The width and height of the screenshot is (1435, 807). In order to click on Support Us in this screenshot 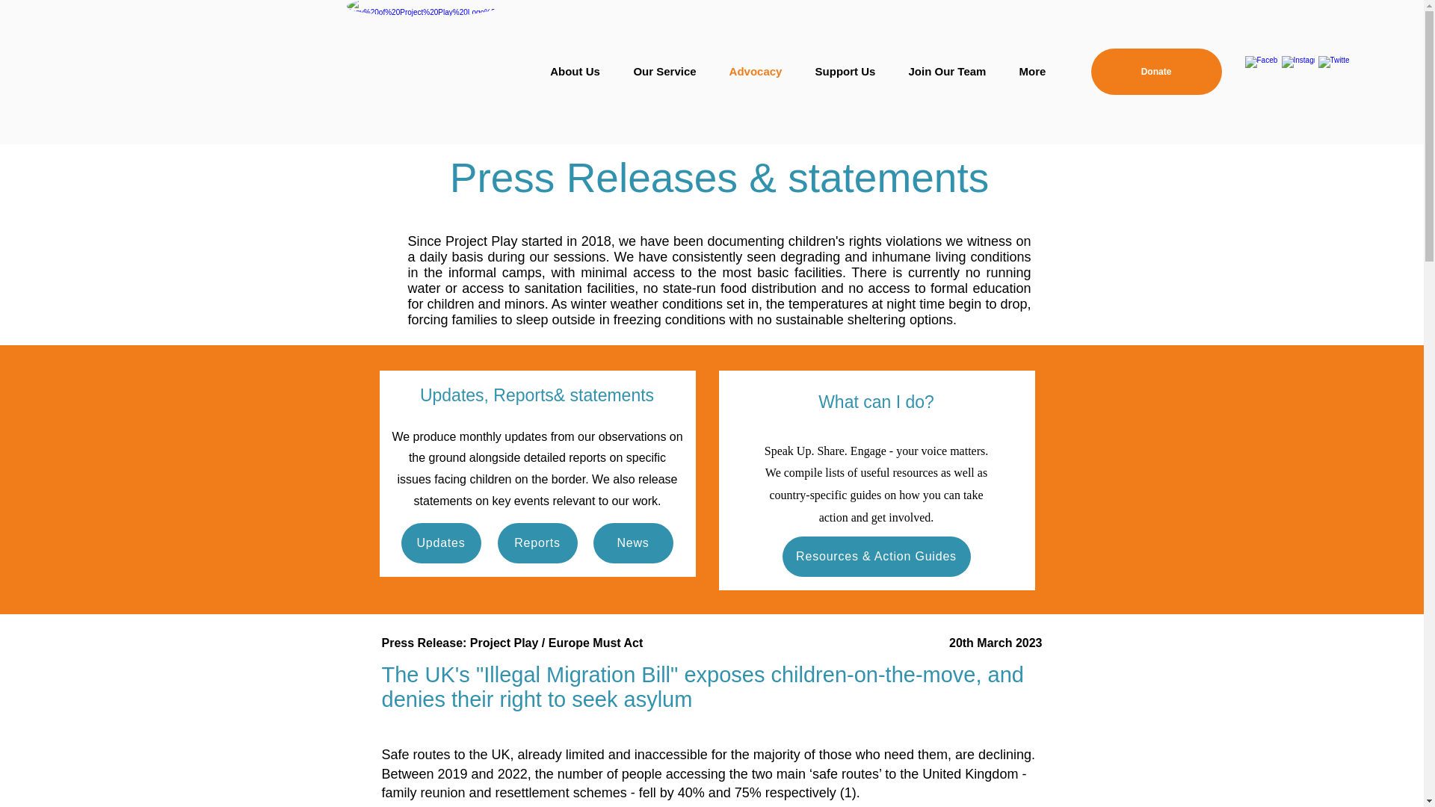, I will do `click(845, 72)`.